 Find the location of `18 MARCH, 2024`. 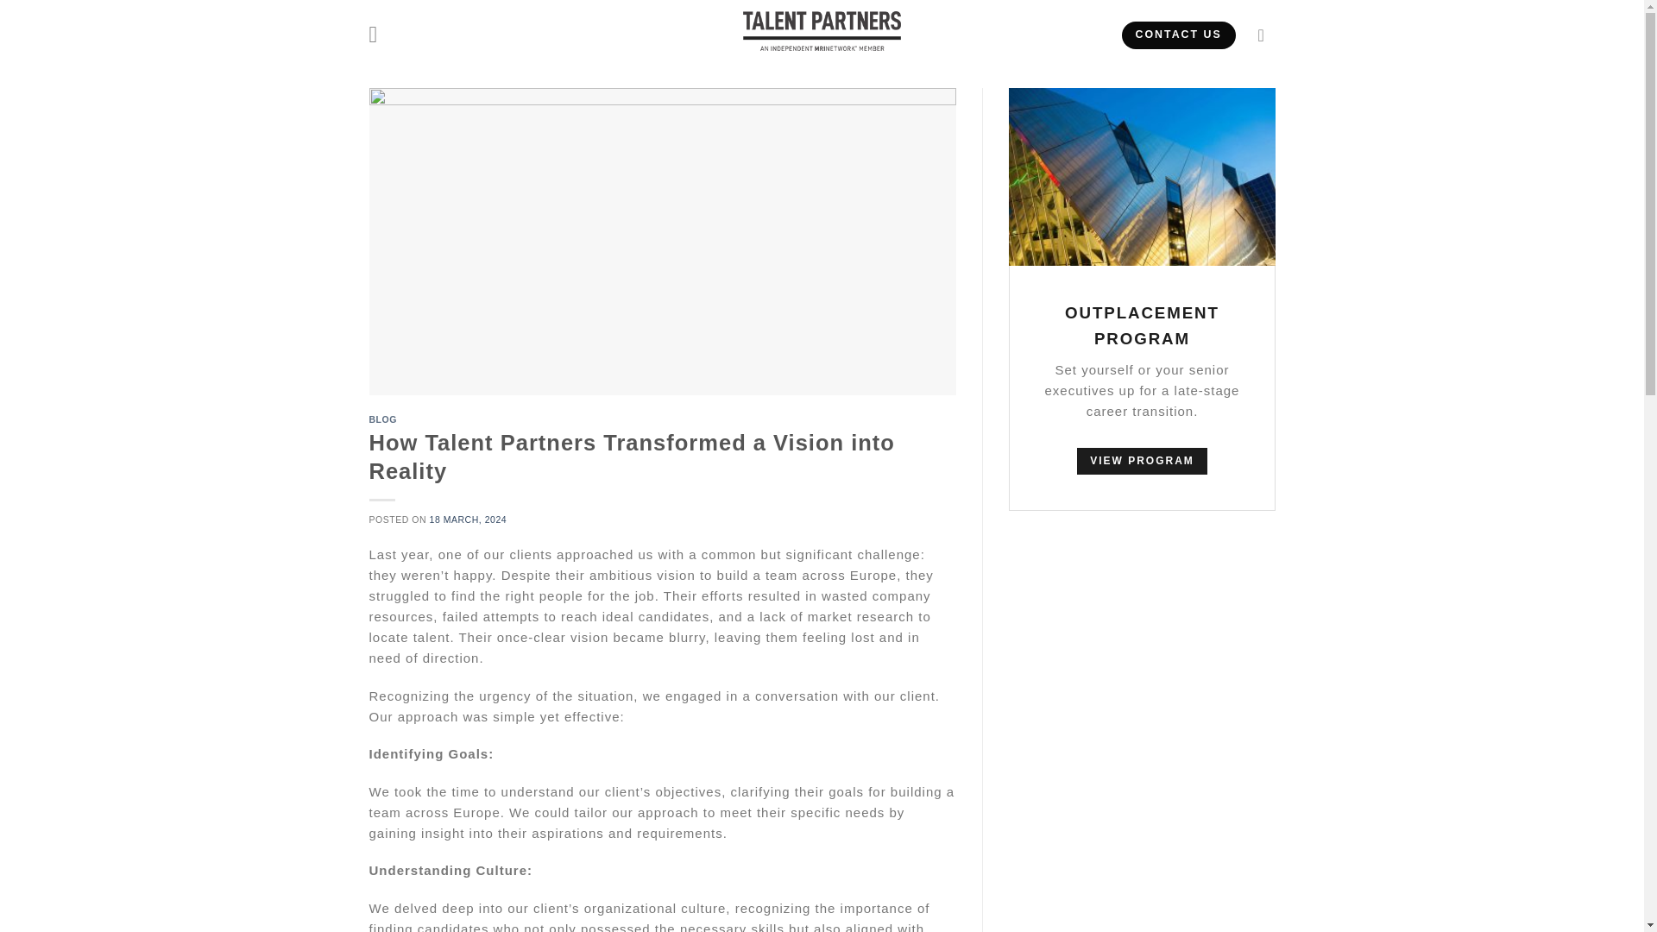

18 MARCH, 2024 is located at coordinates (468, 520).